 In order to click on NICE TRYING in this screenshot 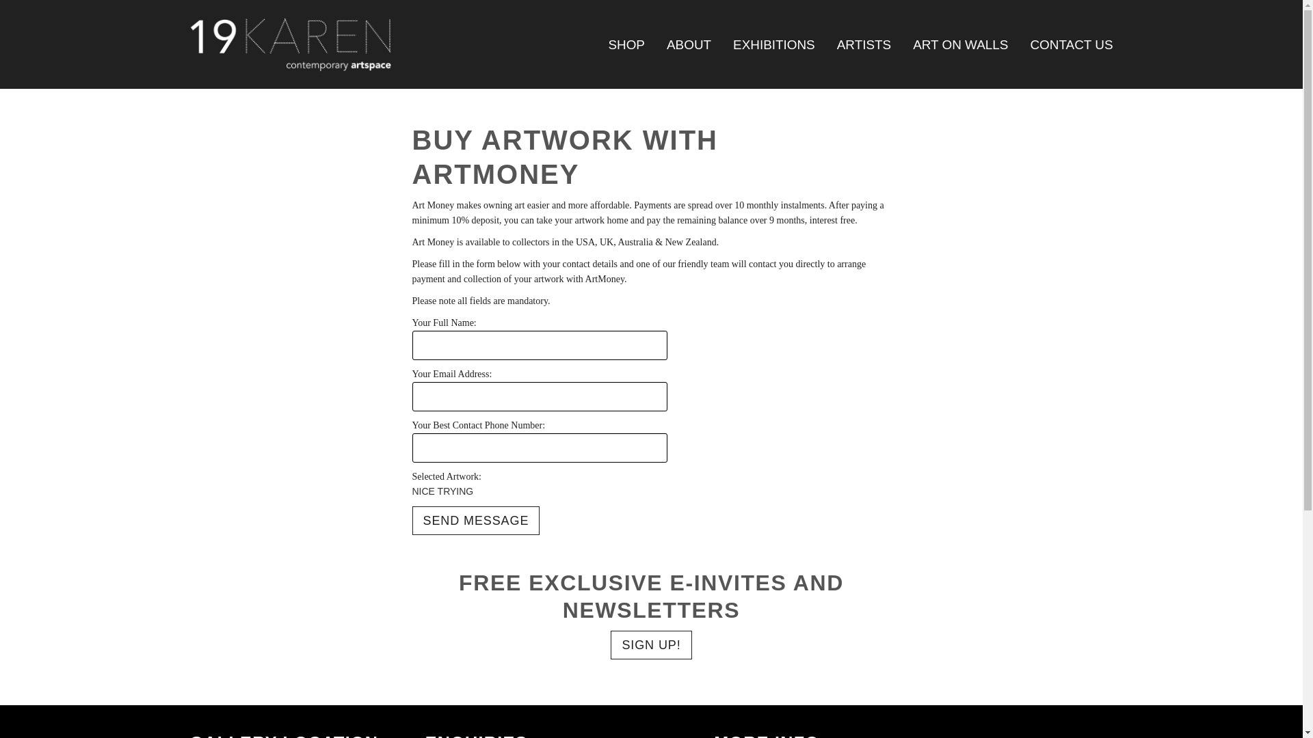, I will do `click(472, 491)`.